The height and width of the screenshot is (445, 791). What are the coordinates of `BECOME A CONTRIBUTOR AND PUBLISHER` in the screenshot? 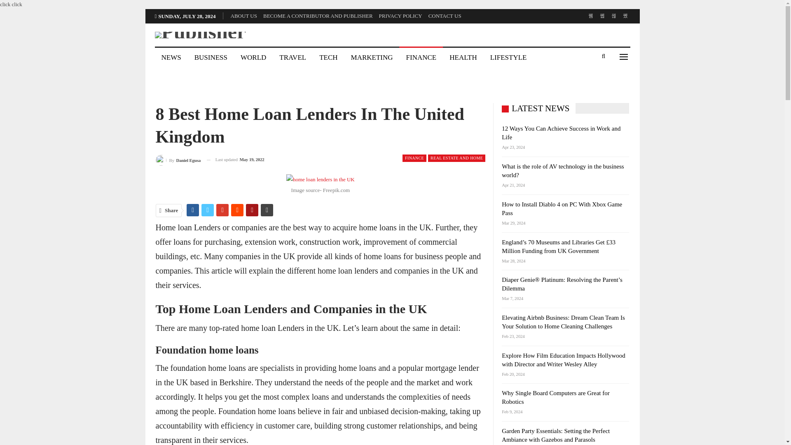 It's located at (318, 16).